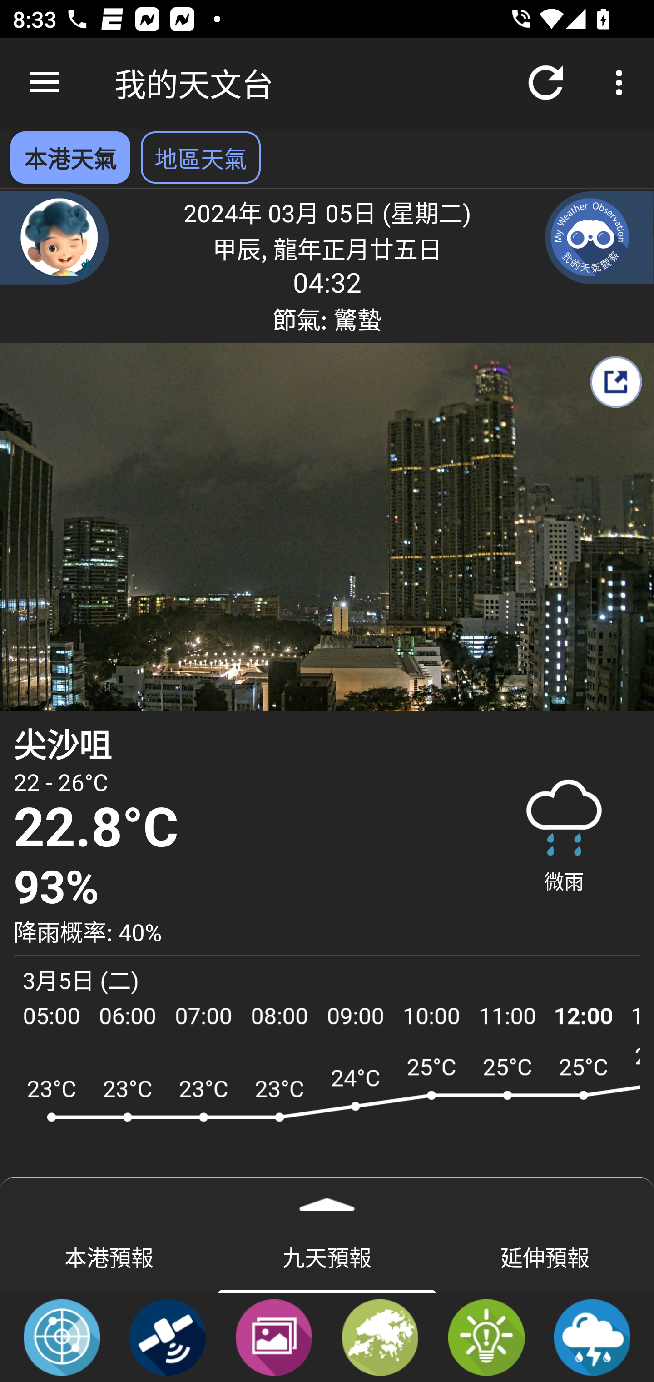  Describe the element at coordinates (109, 1256) in the screenshot. I see `本港預報` at that location.